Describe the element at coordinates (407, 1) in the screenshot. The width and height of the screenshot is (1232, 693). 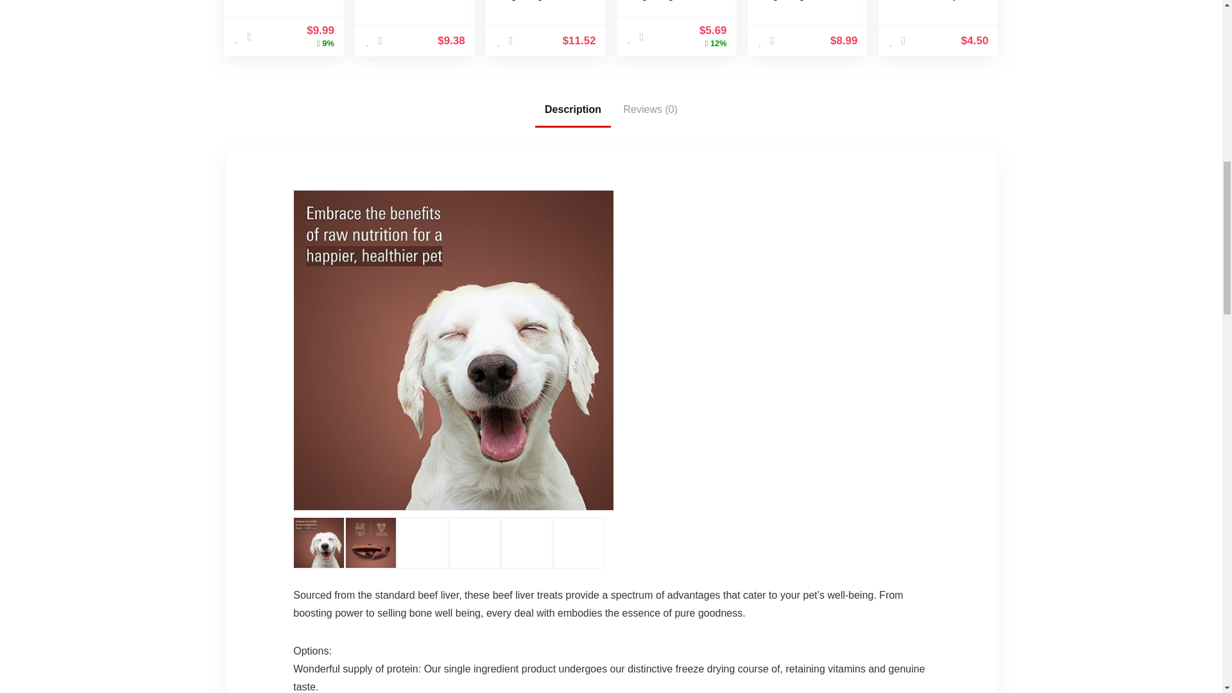
I see `PureBites Salmon Freeze-Dried Treats for Cats` at that location.